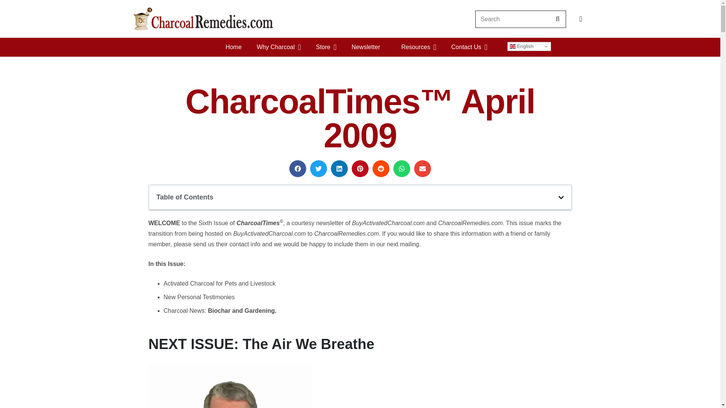 Image resolution: width=726 pixels, height=408 pixels. Describe the element at coordinates (326, 47) in the screenshot. I see `Store` at that location.